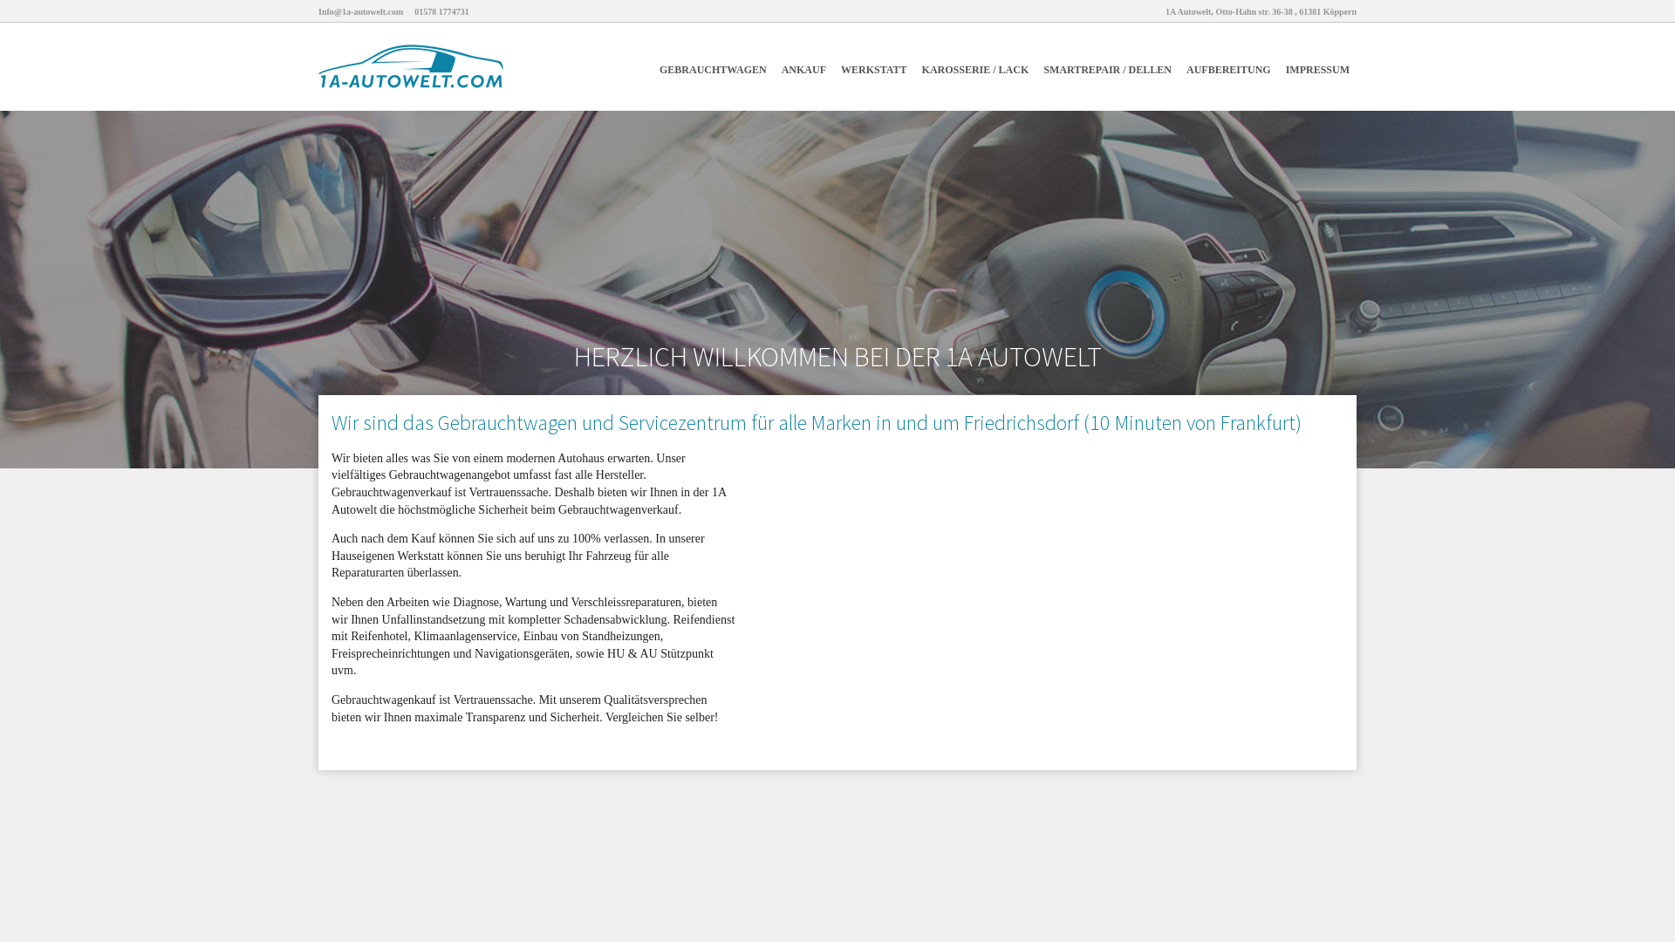 The image size is (1675, 942). Describe the element at coordinates (1228, 67) in the screenshot. I see `AUFBEREITUNG` at that location.